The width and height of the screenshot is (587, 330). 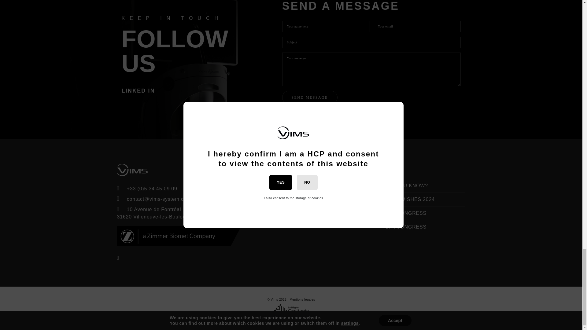 I want to click on DID YOU KNOW?, so click(x=406, y=185).